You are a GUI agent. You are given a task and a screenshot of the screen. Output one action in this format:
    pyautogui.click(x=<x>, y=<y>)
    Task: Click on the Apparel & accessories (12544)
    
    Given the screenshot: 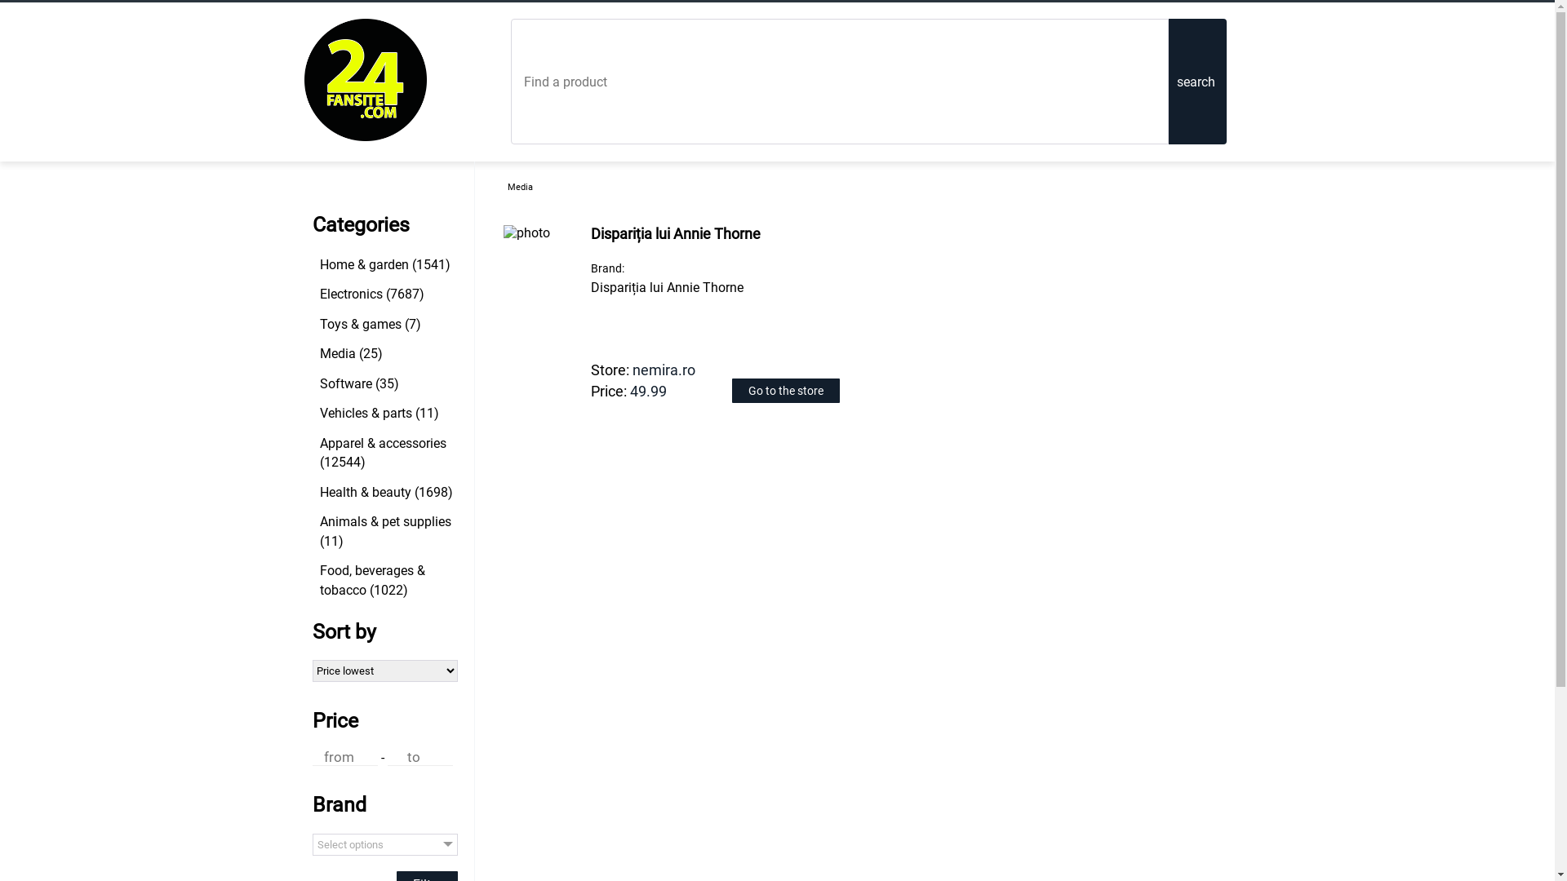 What is the action you would take?
    pyautogui.click(x=387, y=453)
    